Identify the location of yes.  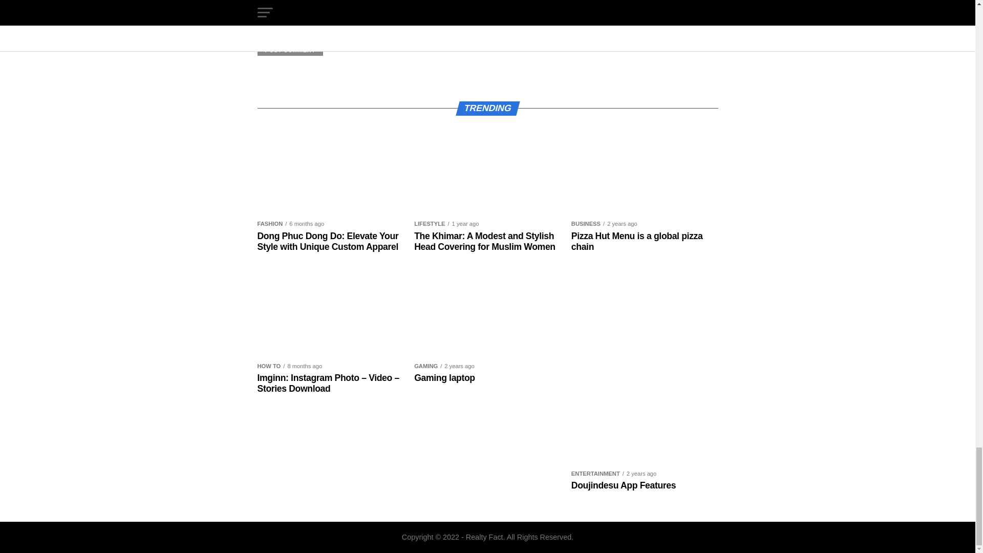
(260, 20).